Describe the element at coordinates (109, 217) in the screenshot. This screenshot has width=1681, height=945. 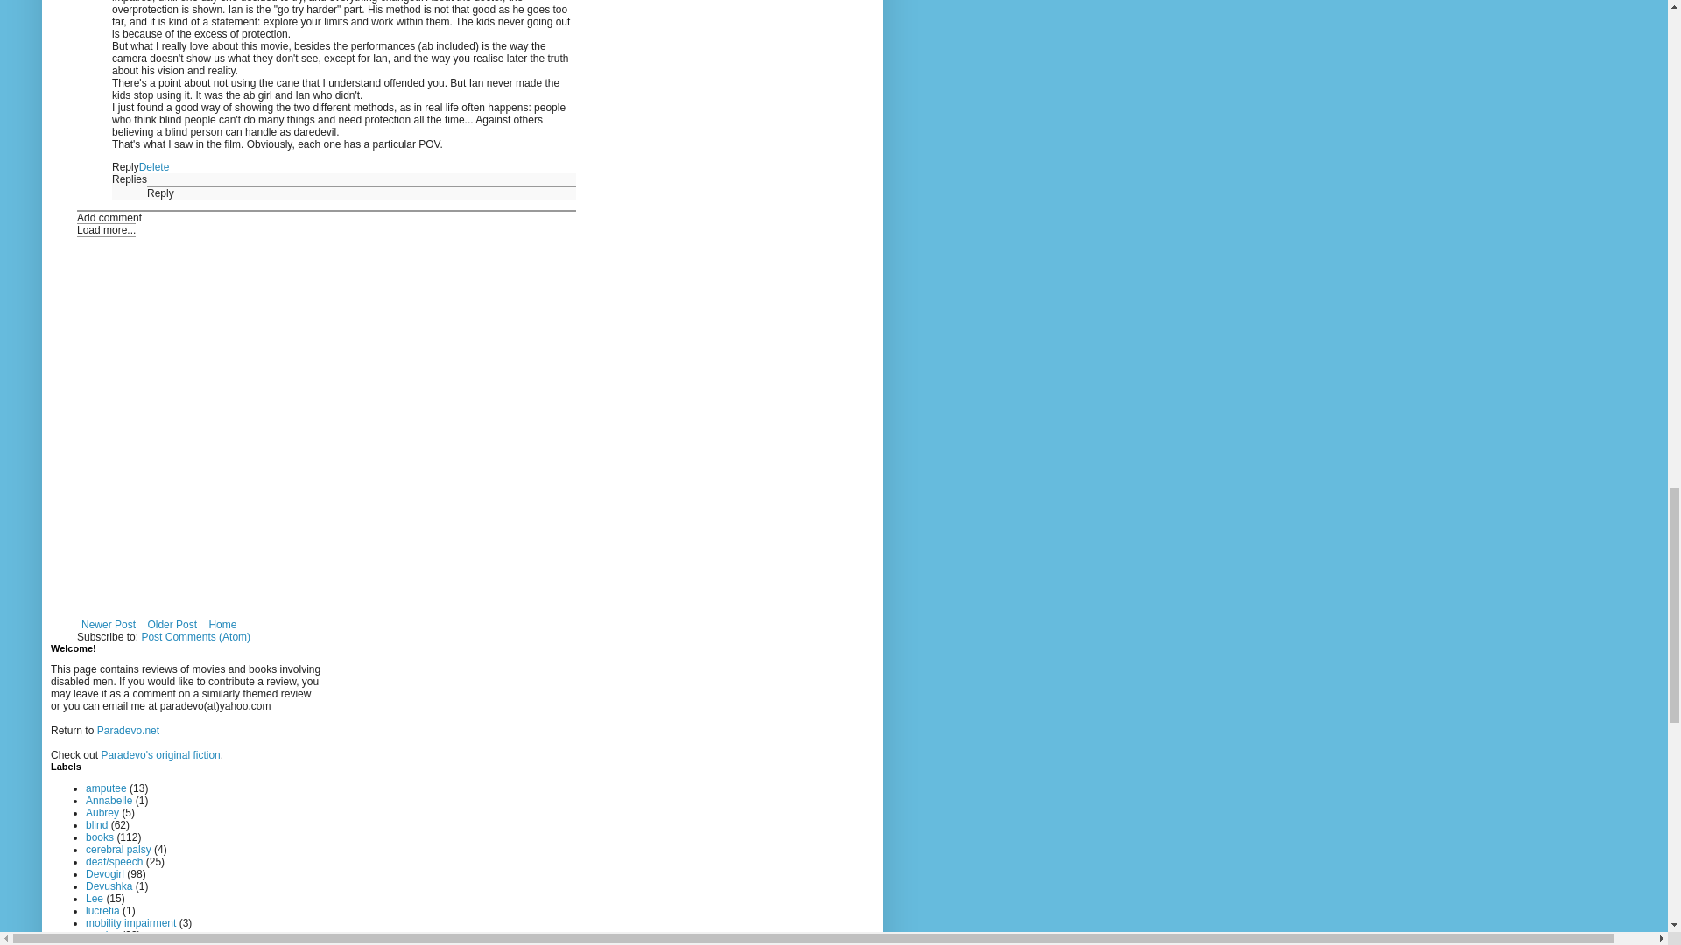
I see `Add comment` at that location.